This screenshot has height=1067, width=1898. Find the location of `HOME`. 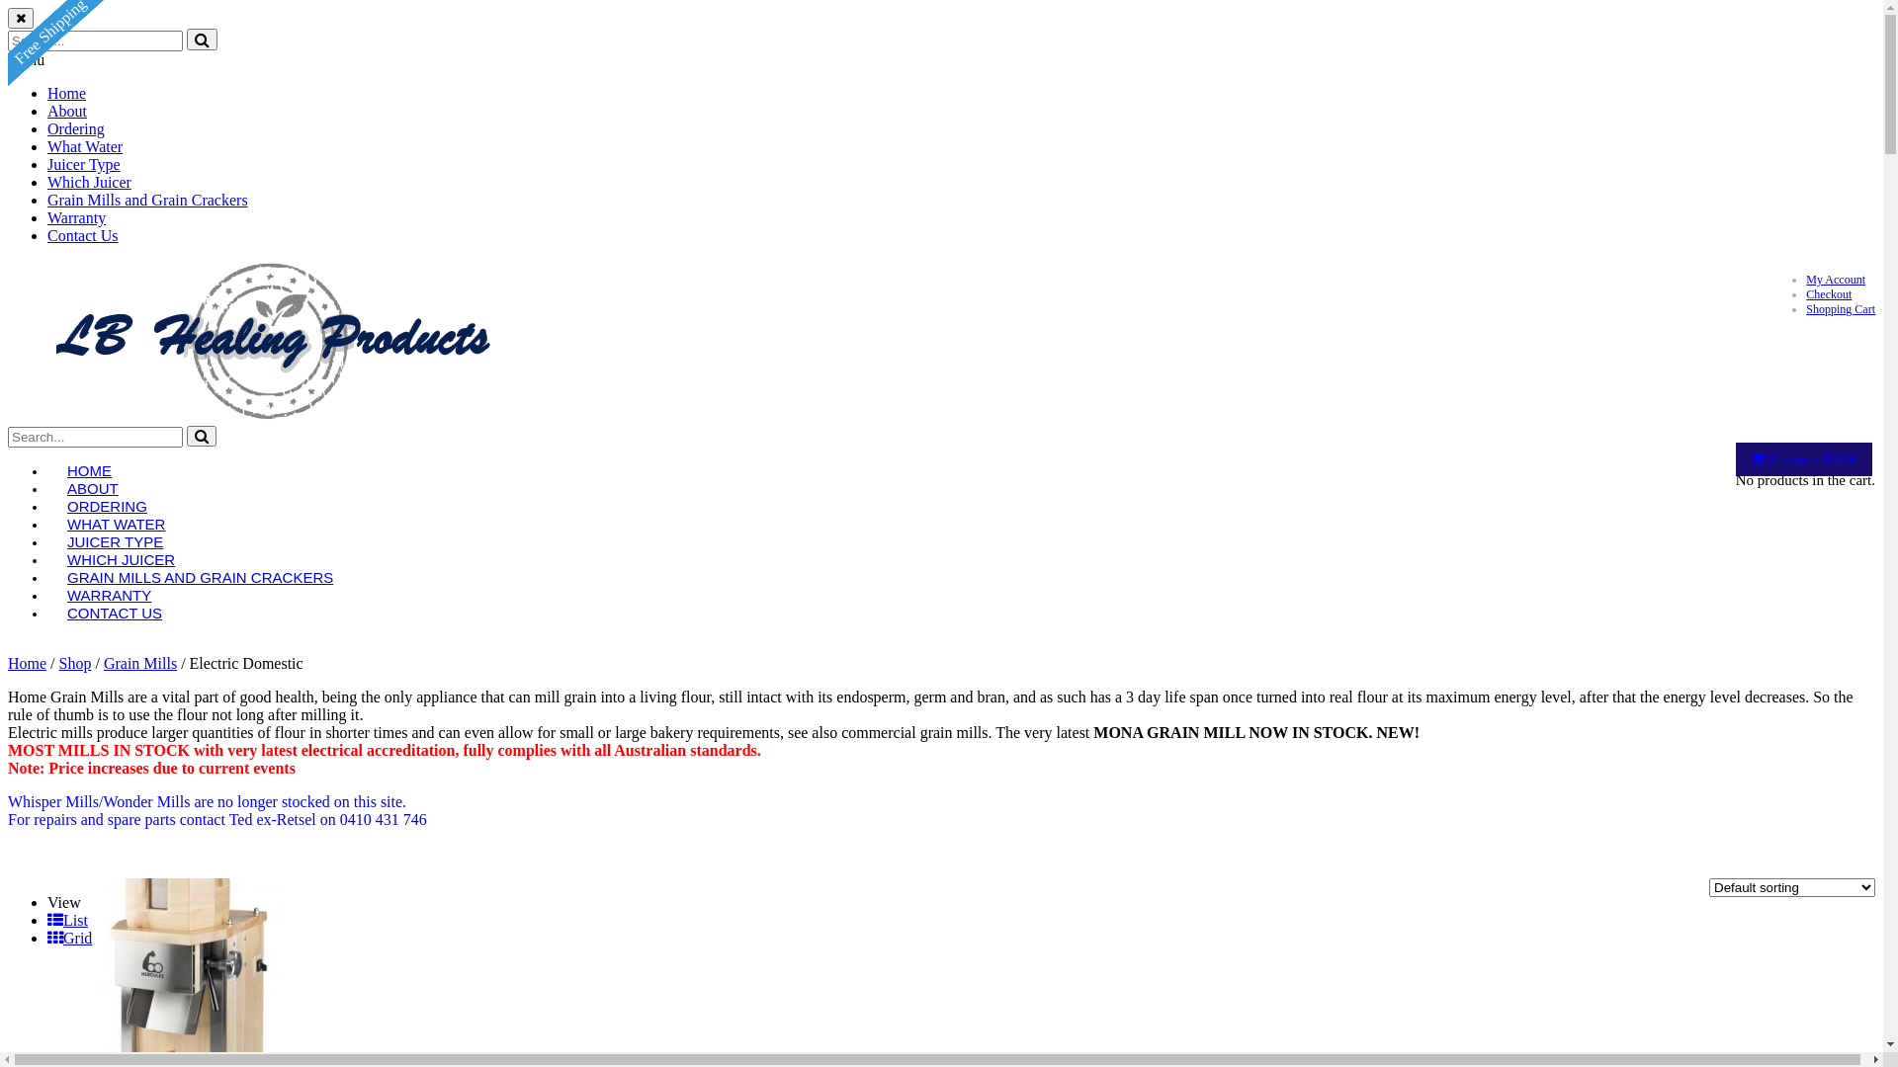

HOME is located at coordinates (89, 470).